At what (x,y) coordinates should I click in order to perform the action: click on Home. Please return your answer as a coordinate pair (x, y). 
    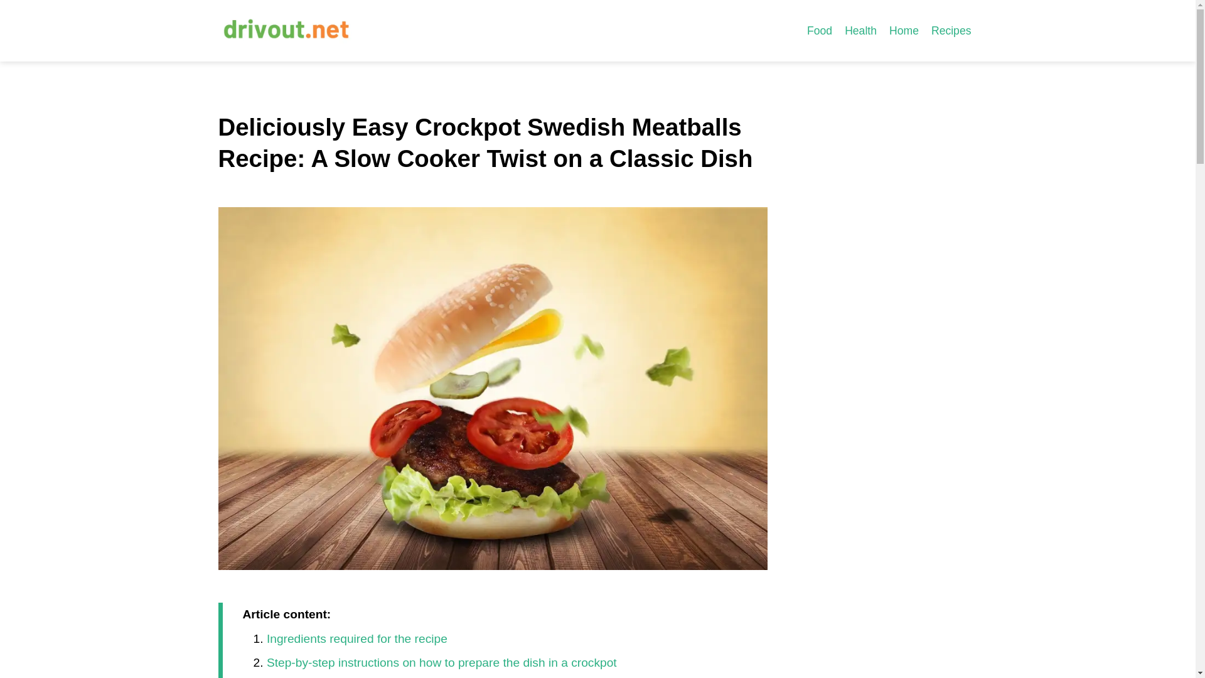
    Looking at the image, I should click on (904, 30).